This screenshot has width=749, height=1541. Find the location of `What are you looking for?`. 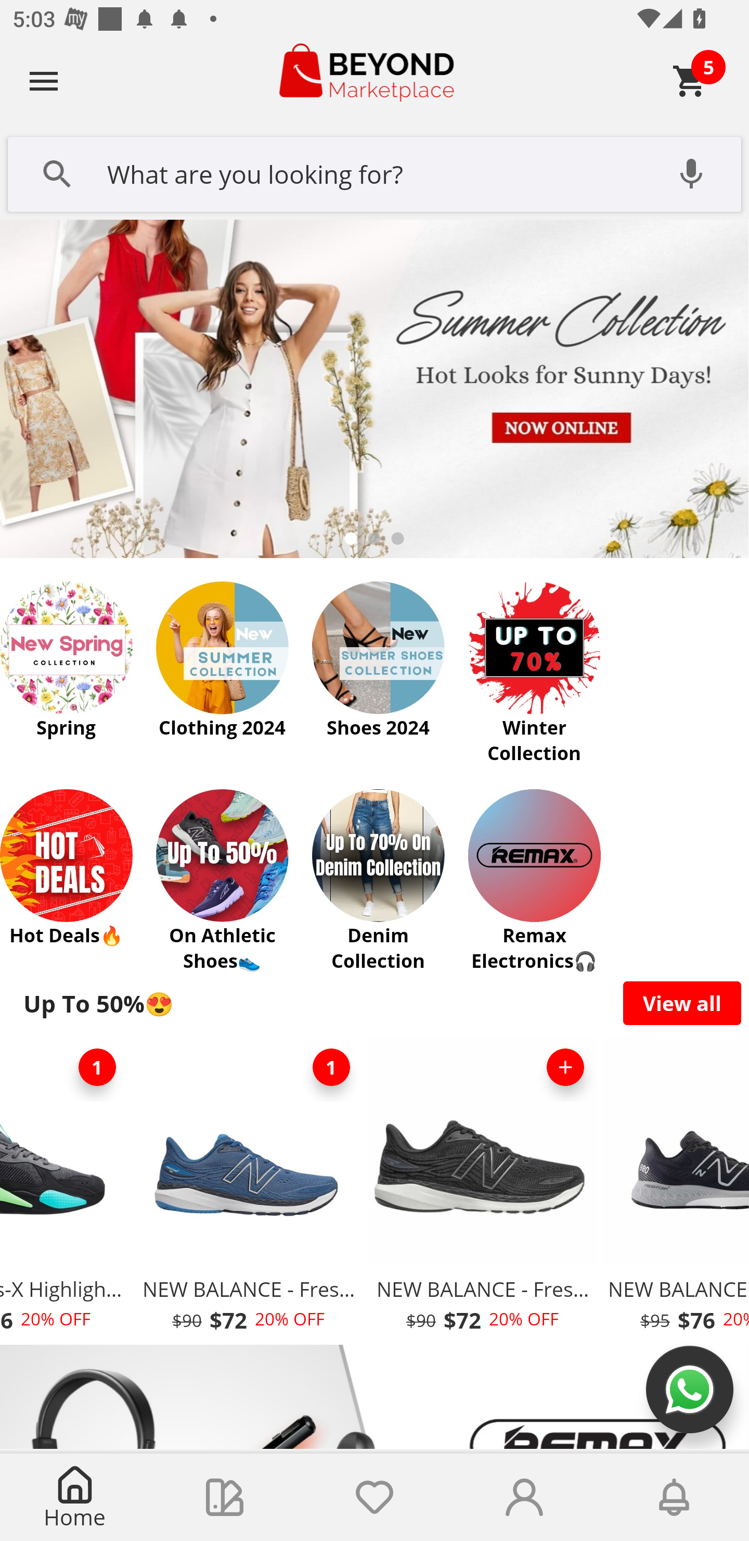

What are you looking for? is located at coordinates (374, 172).